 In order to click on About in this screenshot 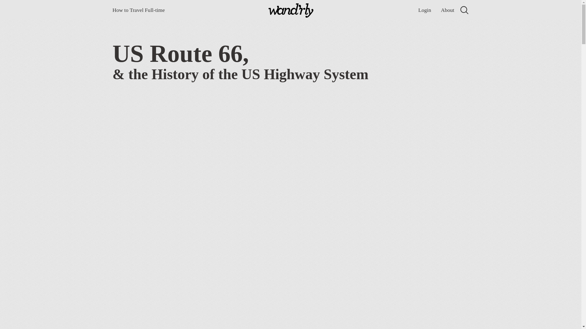, I will do `click(447, 10)`.